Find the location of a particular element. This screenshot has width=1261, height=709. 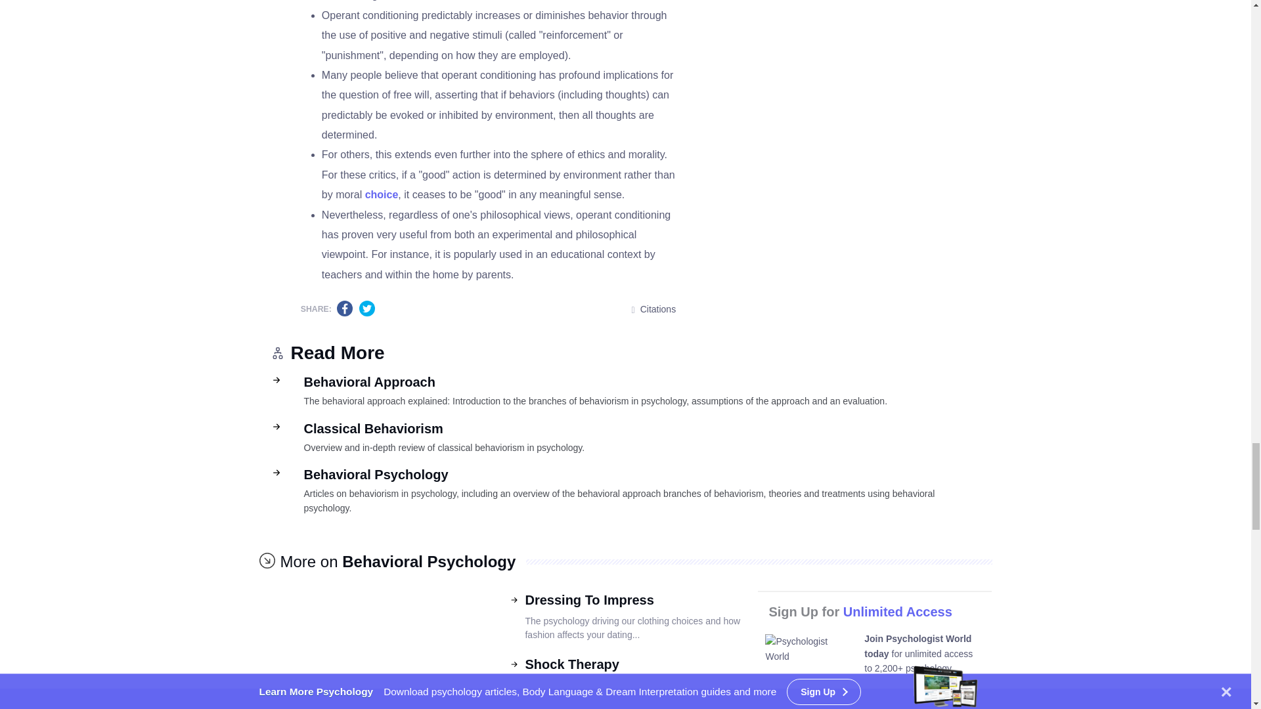

Pavlov's Dogs is located at coordinates (370, 309).